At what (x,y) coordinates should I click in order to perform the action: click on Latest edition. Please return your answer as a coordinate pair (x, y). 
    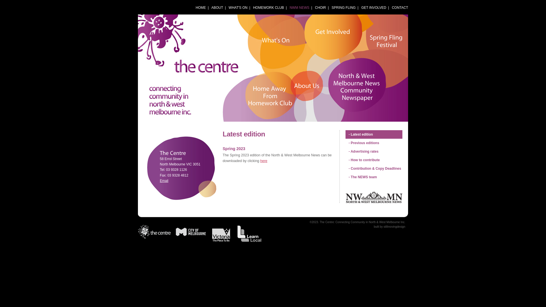
    Looking at the image, I should click on (374, 134).